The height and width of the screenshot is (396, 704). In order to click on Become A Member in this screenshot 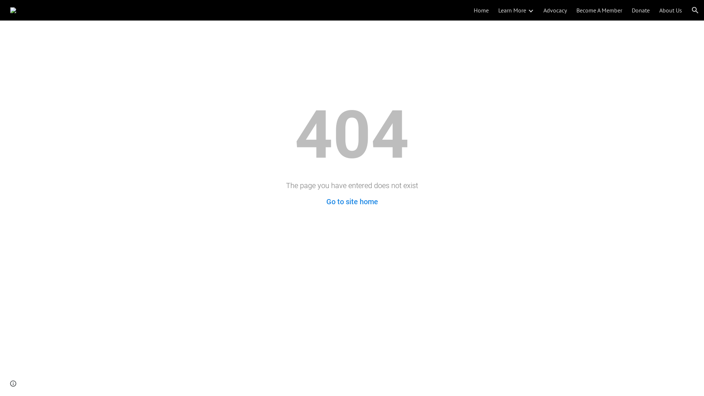, I will do `click(599, 10)`.